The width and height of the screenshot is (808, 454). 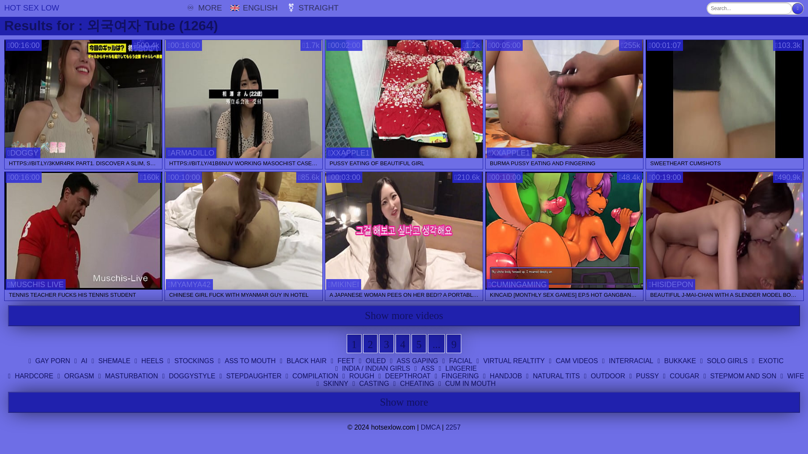 I want to click on MORE, so click(x=196, y=8).